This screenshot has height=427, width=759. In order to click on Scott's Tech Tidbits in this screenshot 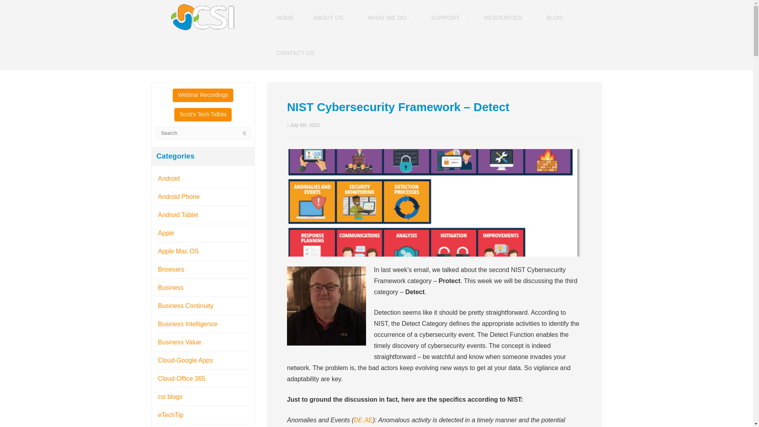, I will do `click(203, 115)`.